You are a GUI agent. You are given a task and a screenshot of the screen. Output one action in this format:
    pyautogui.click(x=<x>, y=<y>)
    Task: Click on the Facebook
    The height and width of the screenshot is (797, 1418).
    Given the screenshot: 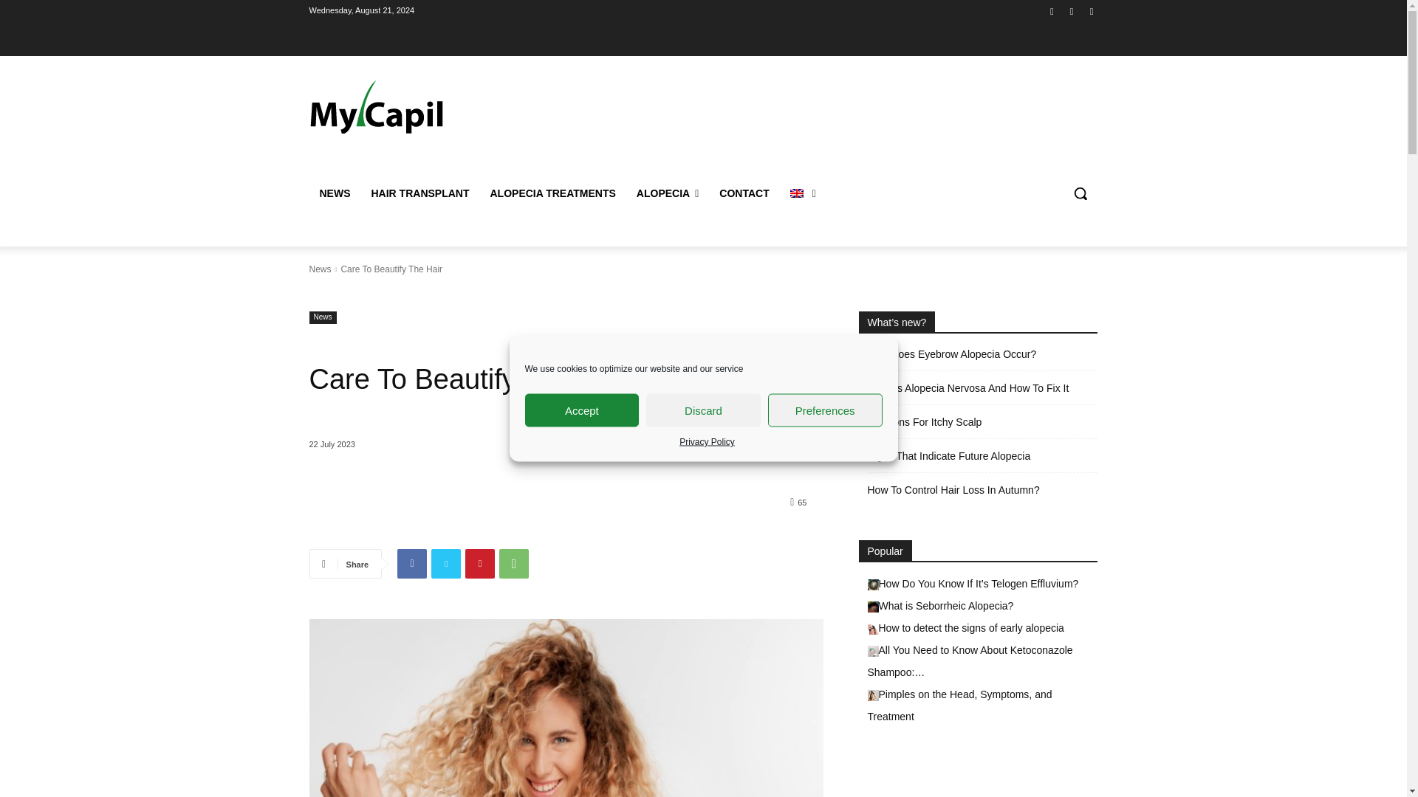 What is the action you would take?
    pyautogui.click(x=411, y=564)
    